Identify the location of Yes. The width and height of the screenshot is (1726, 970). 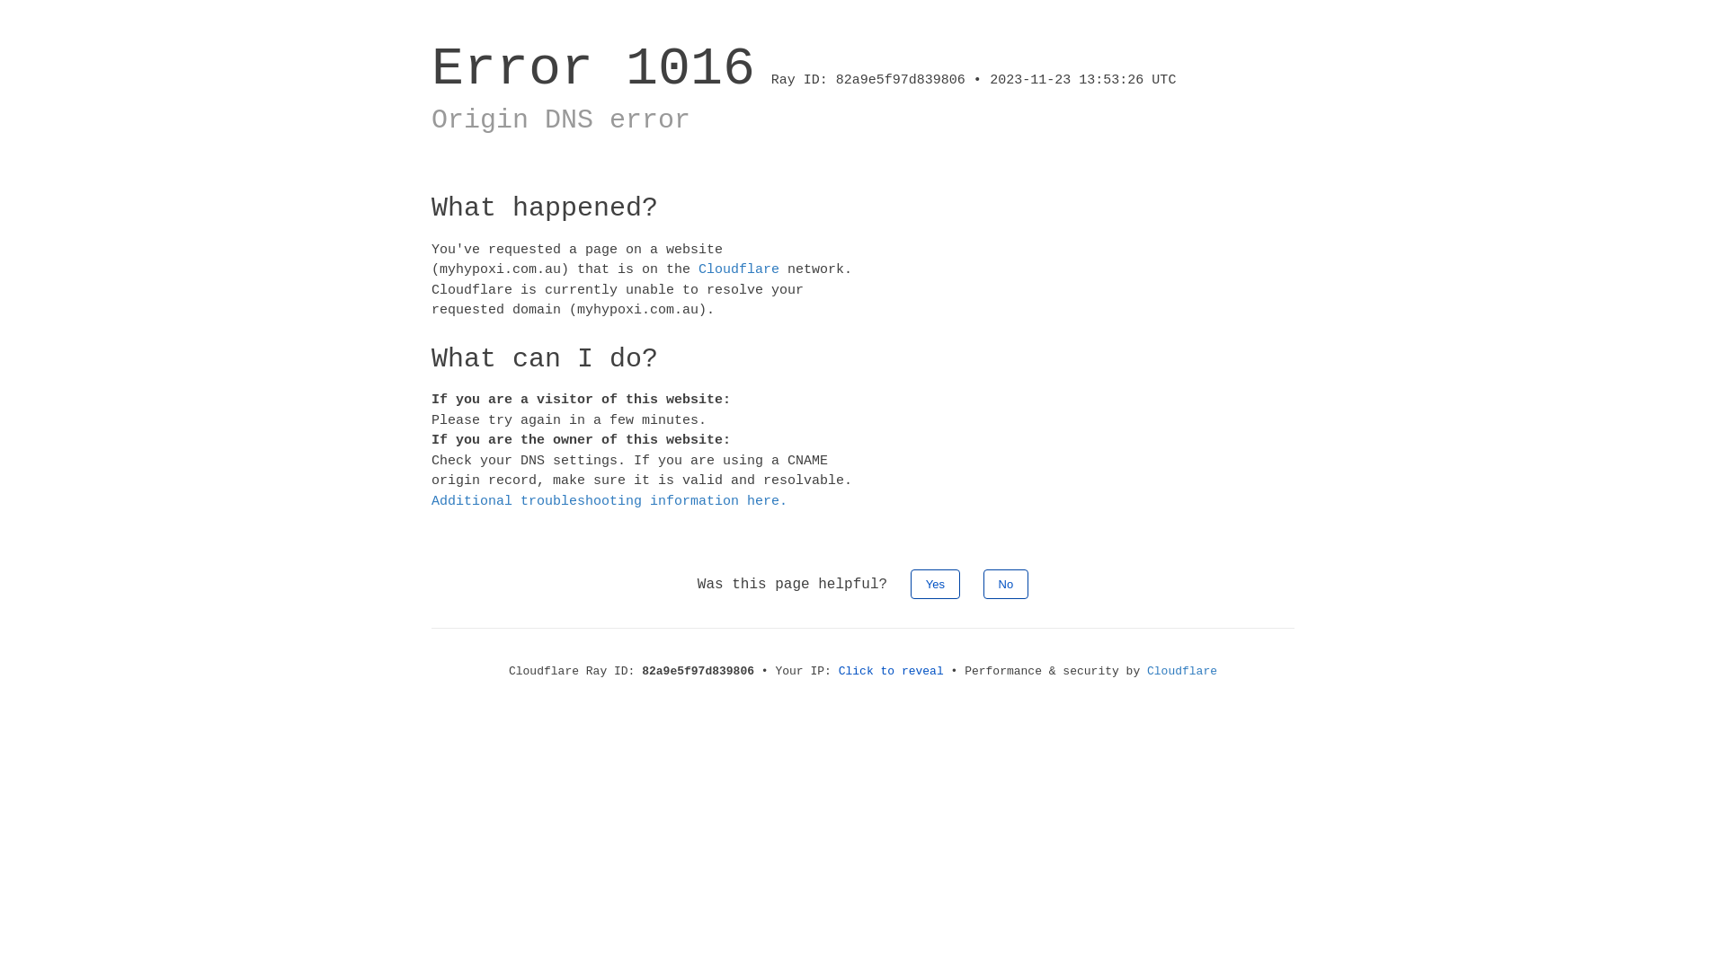
(935, 584).